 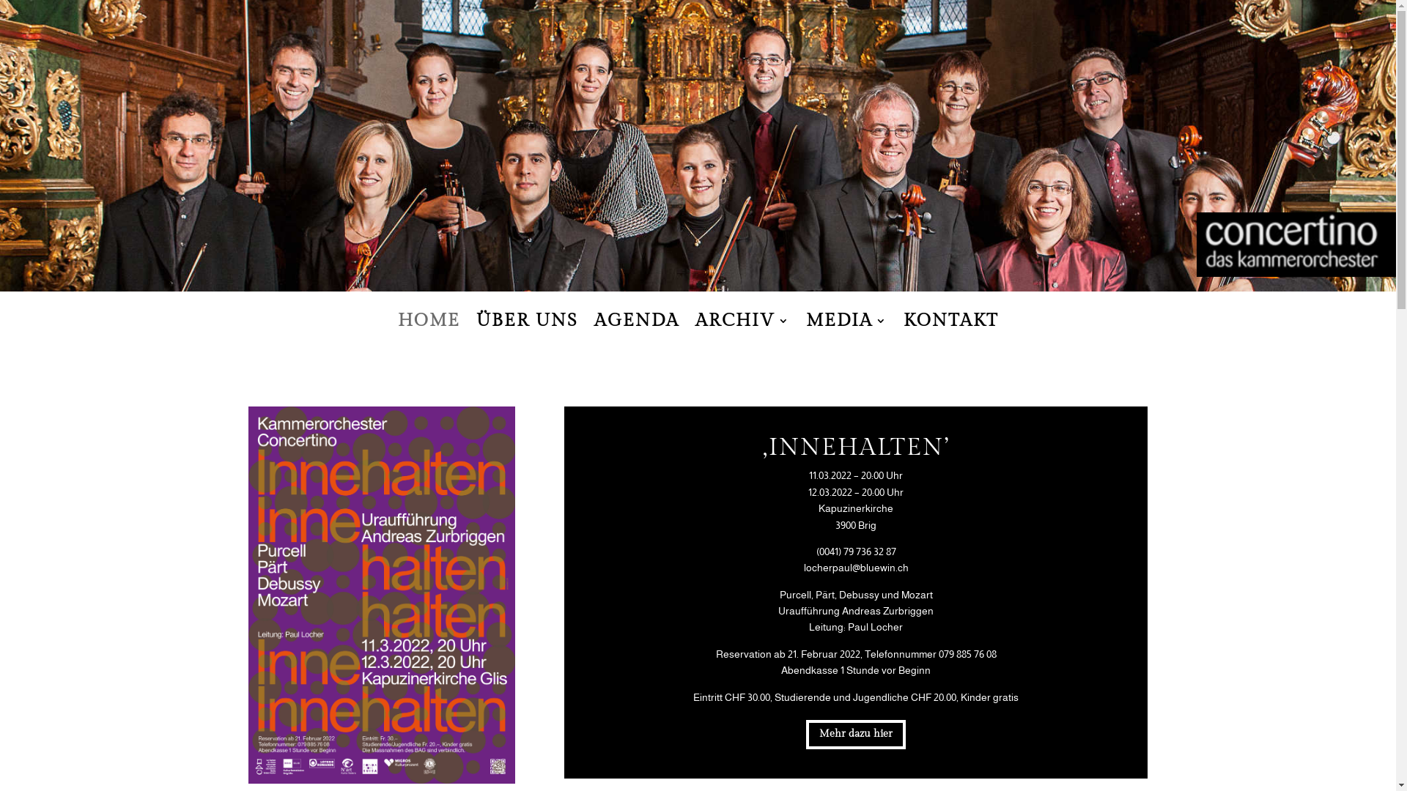 I want to click on KONTAKT, so click(x=950, y=331).